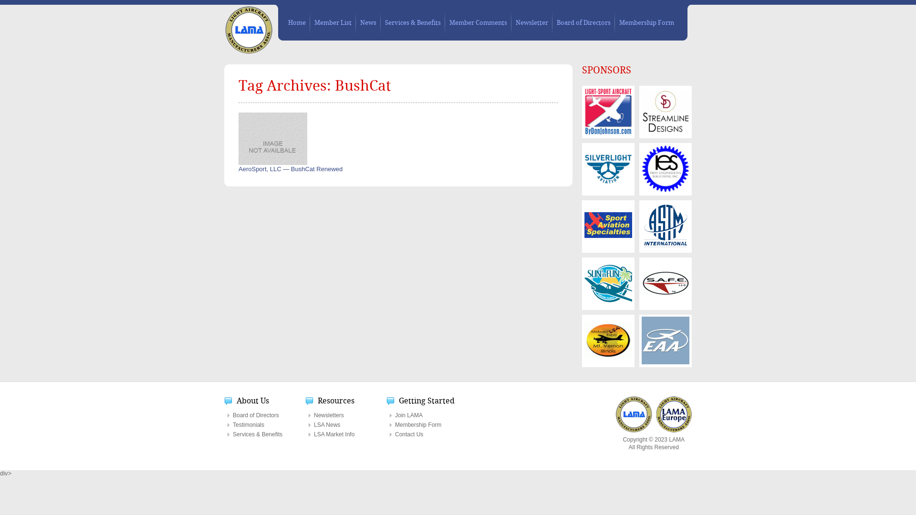 This screenshot has width=916, height=515. I want to click on Sport Aviation Specialties, so click(608, 226).